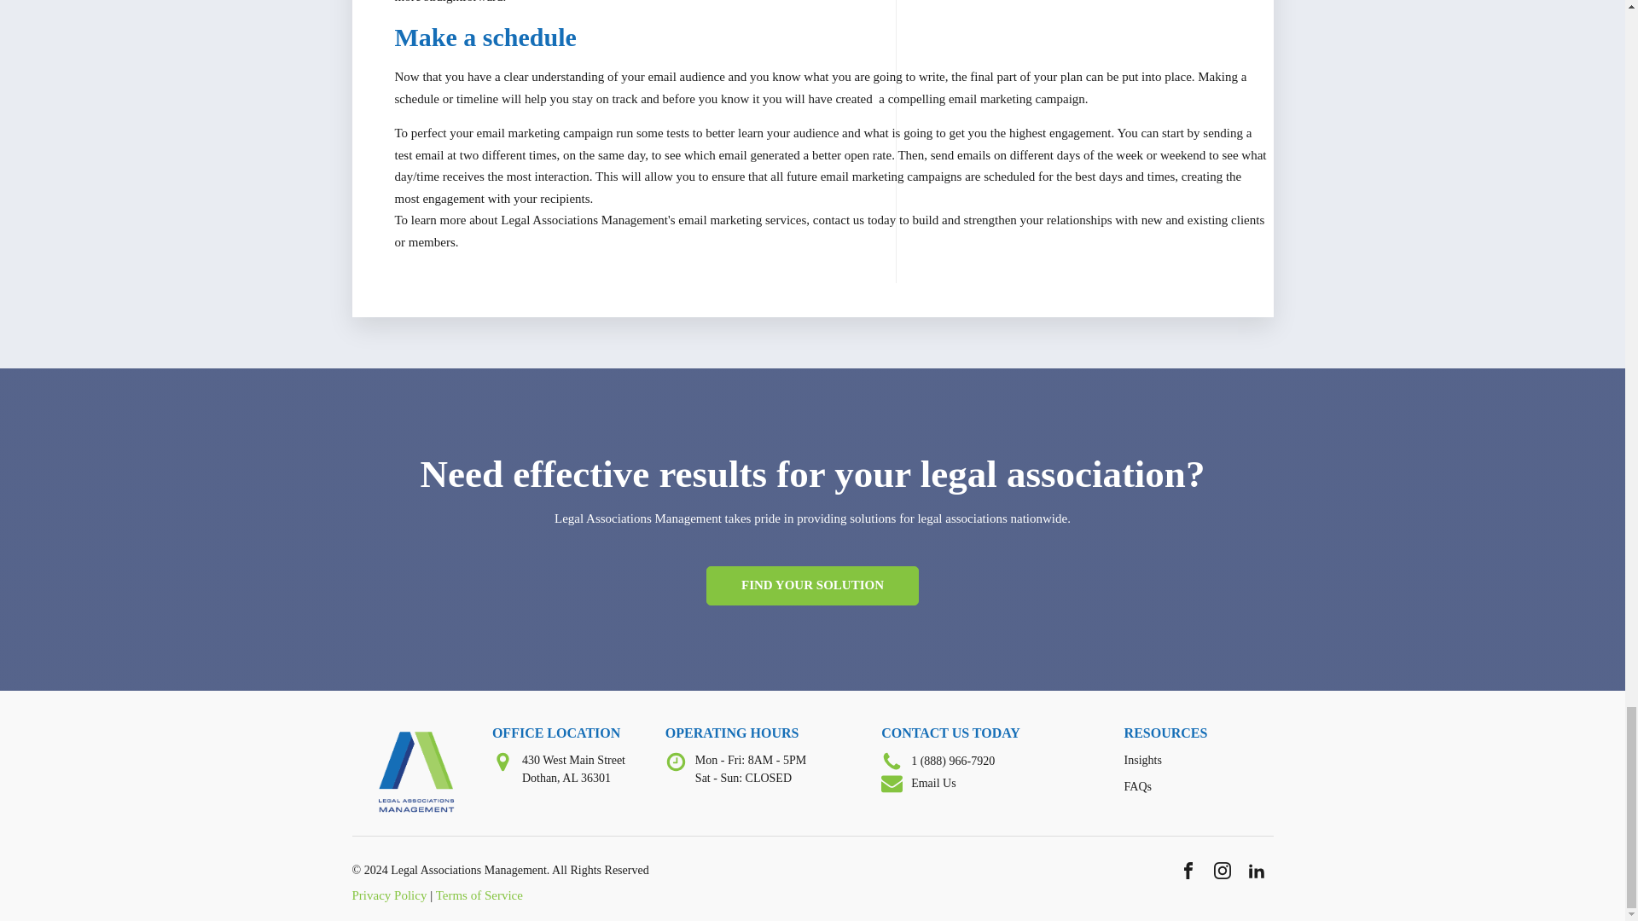  Describe the element at coordinates (479, 895) in the screenshot. I see `Terms of Service` at that location.